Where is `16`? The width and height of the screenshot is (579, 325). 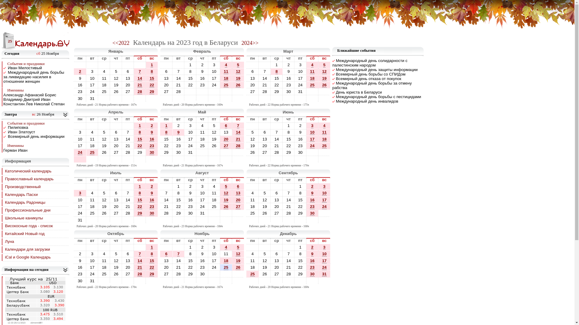 16 is located at coordinates (152, 200).